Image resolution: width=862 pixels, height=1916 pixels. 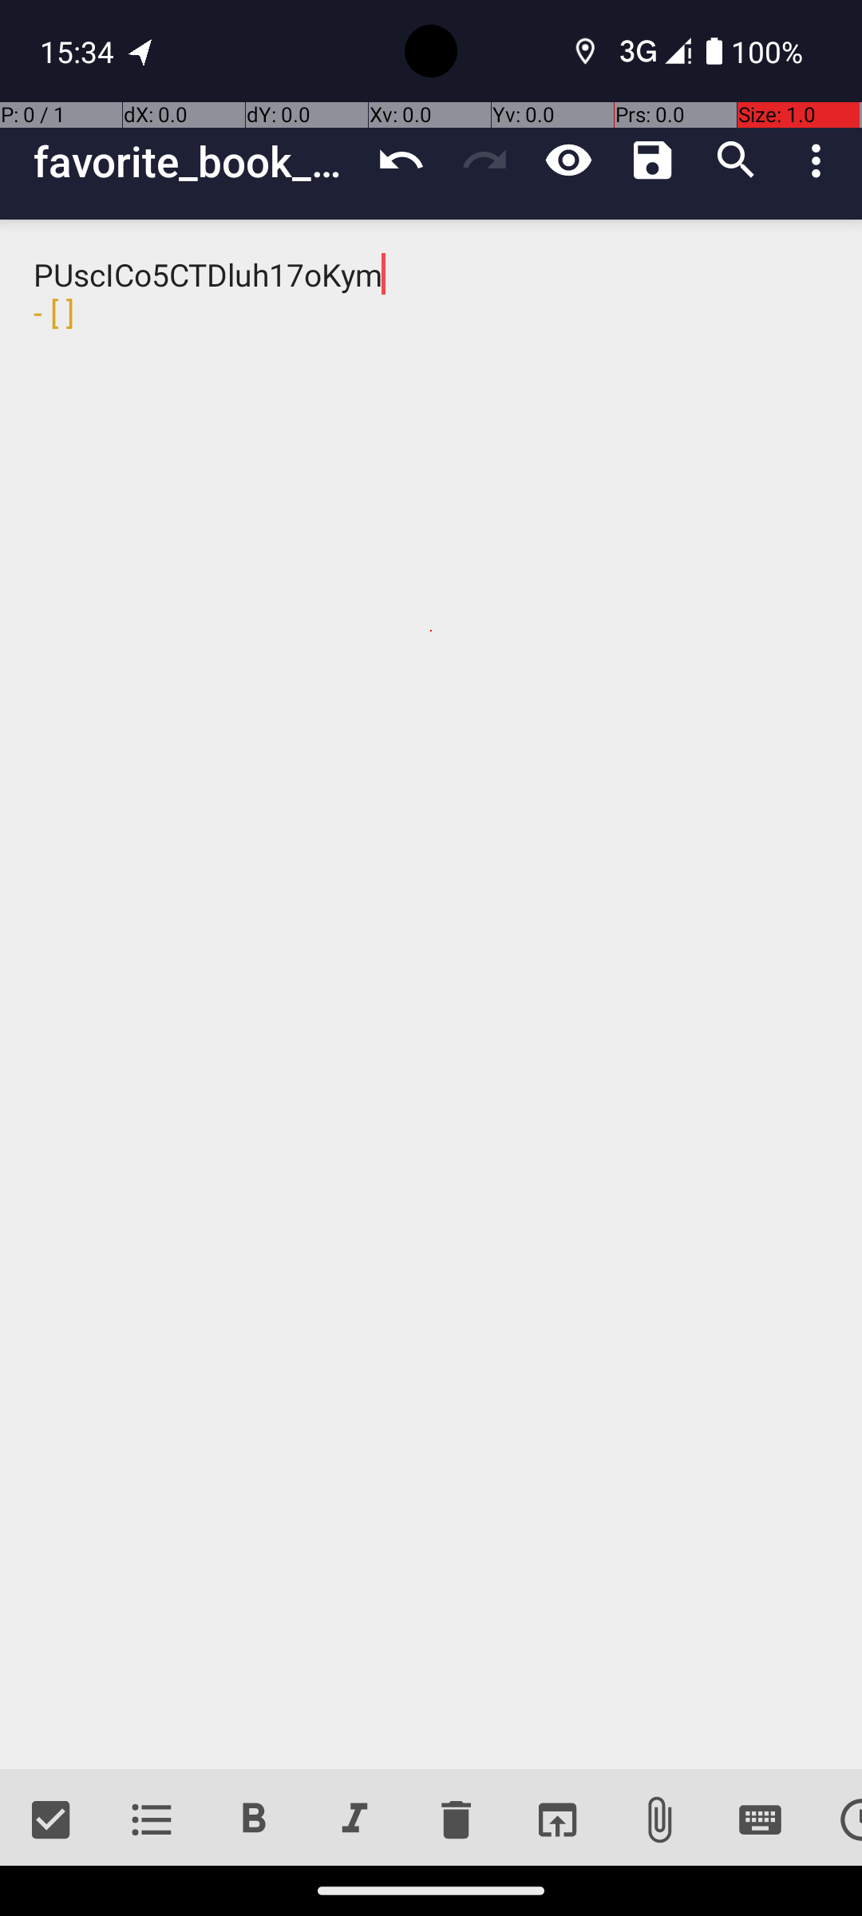 I want to click on PUscICo5CTDluh17oKym
- [ ] , so click(x=431, y=995).